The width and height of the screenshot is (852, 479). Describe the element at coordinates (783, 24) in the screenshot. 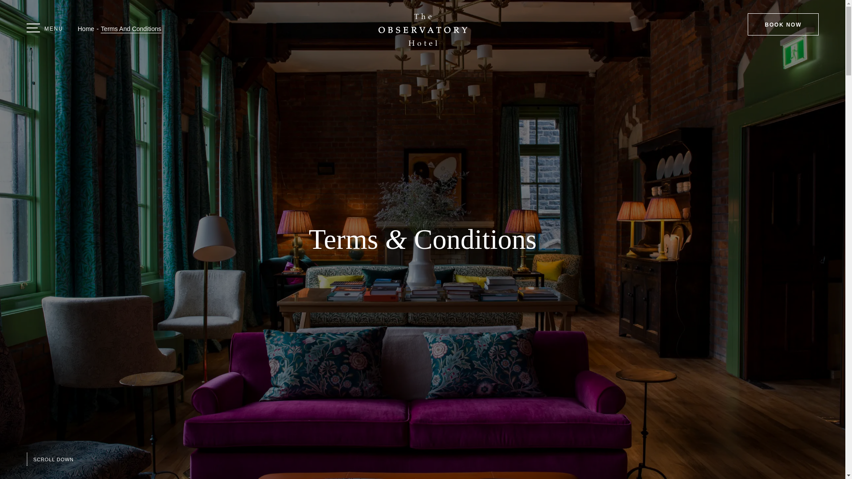

I see `BOOK NOW` at that location.